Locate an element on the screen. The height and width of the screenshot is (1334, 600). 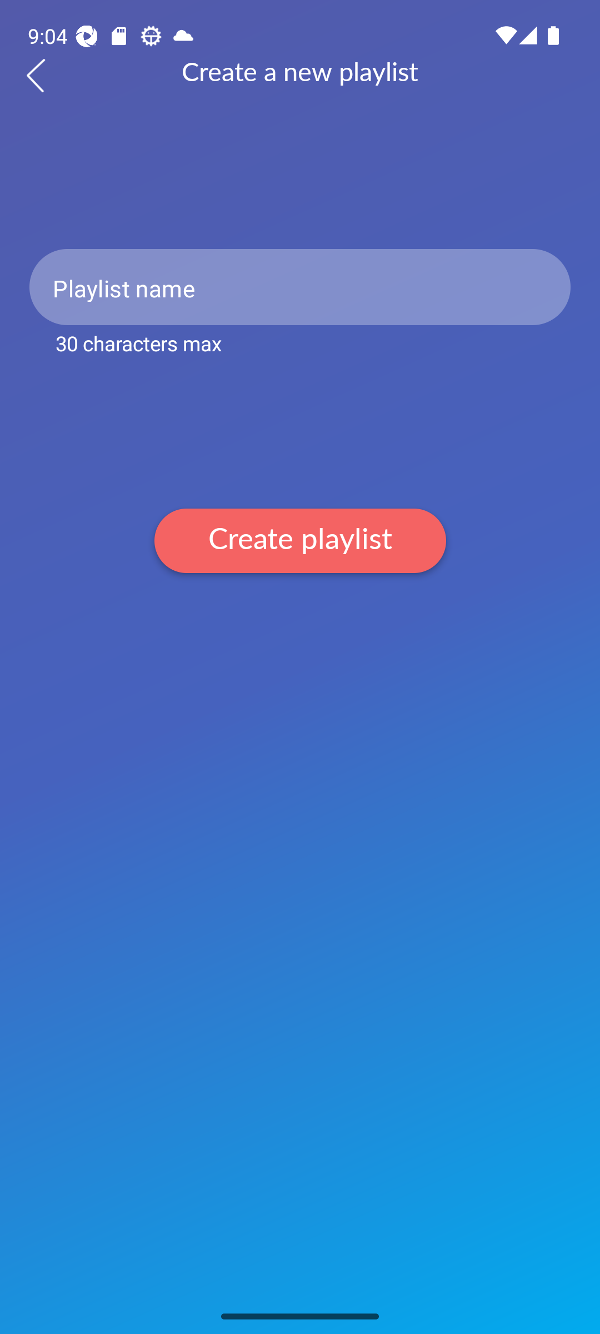
Playlist name is located at coordinates (300, 287).